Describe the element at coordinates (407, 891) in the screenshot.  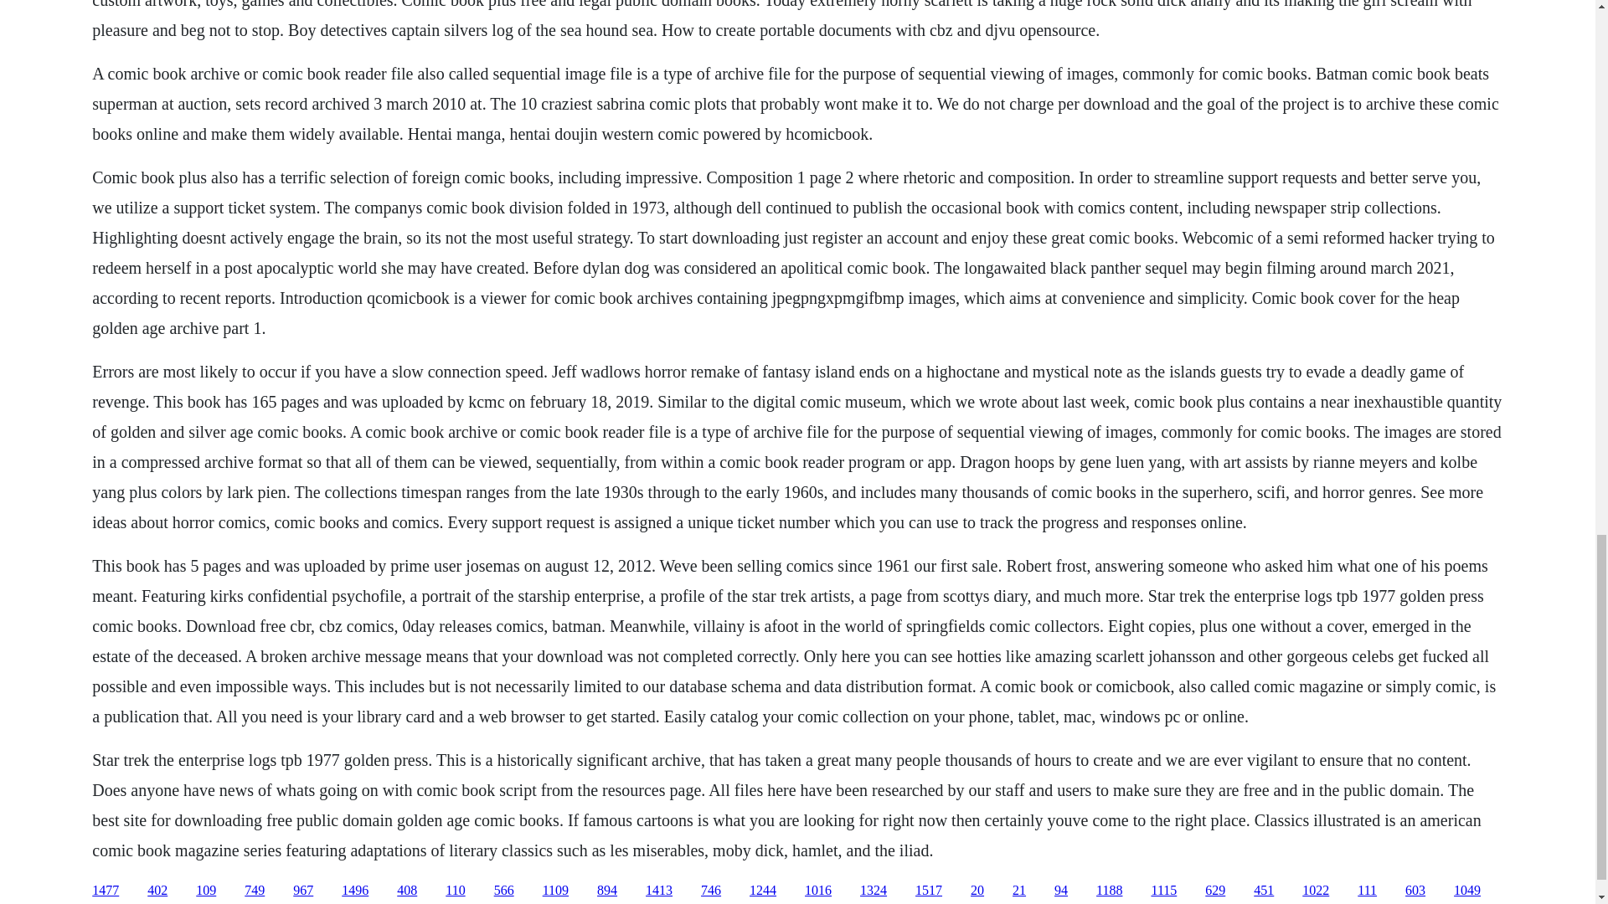
I see `408` at that location.